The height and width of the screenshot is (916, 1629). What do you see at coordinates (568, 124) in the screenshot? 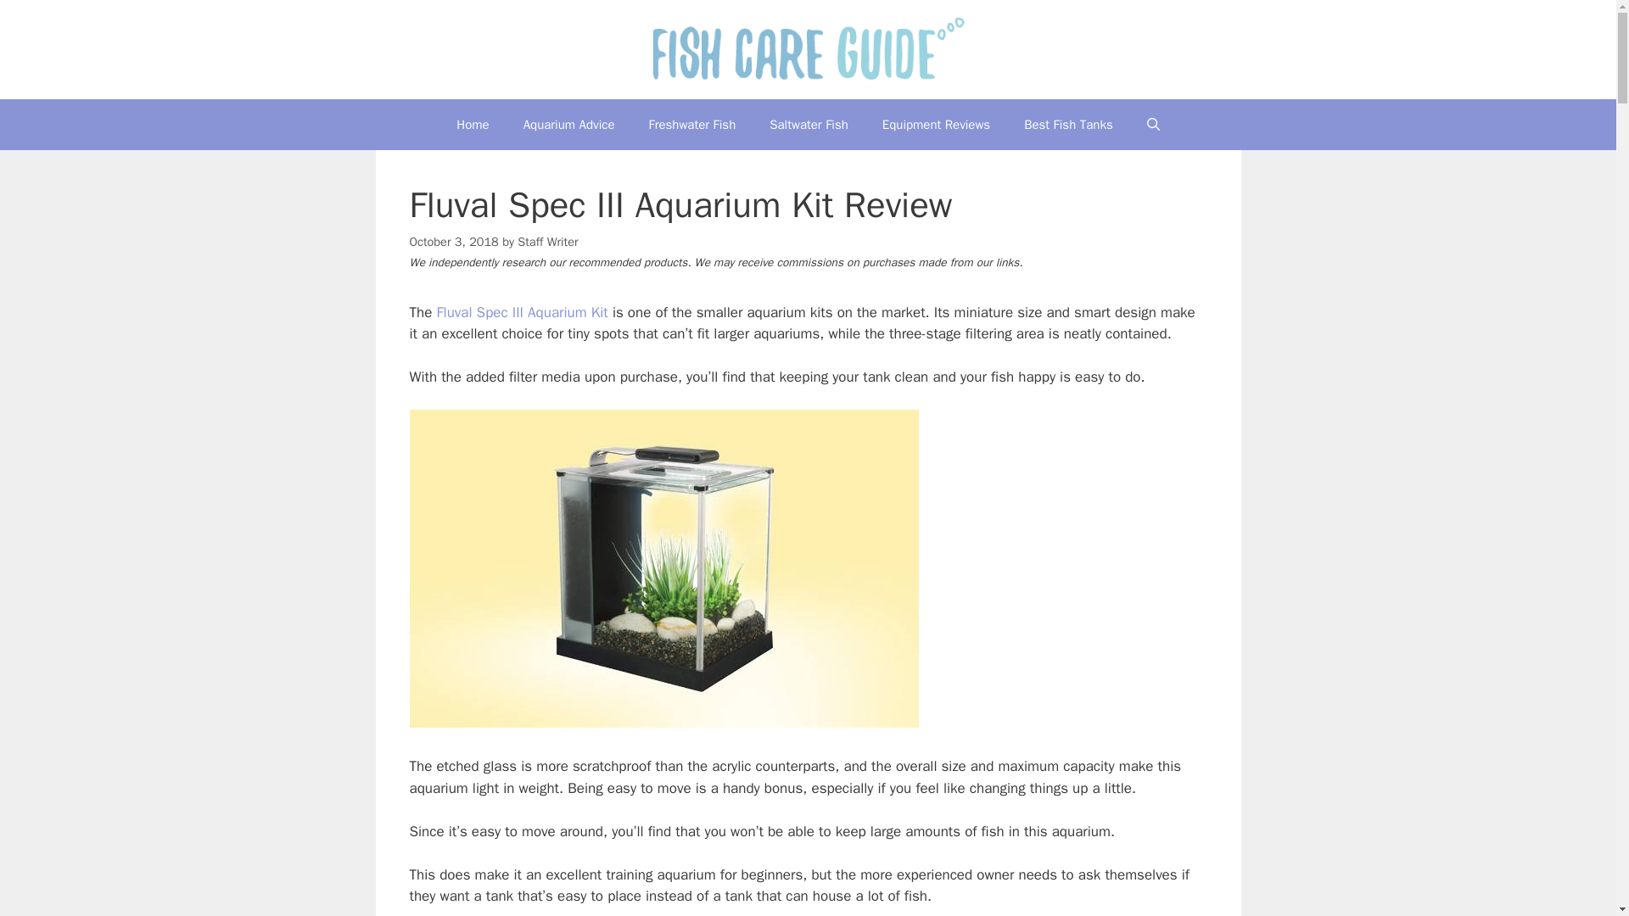
I see `Aquarium Advice` at bounding box center [568, 124].